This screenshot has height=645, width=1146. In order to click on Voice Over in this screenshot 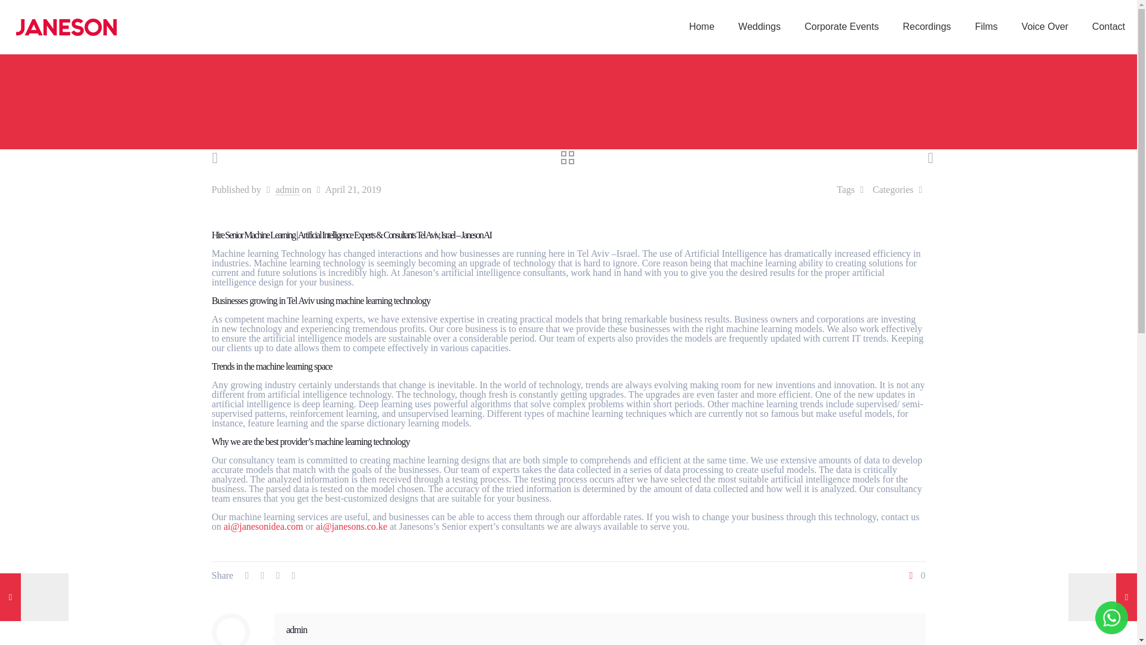, I will do `click(1045, 26)`.